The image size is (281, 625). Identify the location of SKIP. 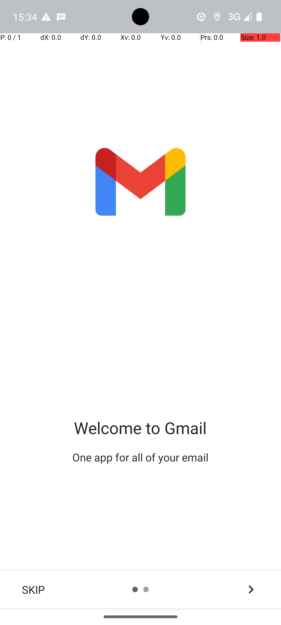
(33, 590).